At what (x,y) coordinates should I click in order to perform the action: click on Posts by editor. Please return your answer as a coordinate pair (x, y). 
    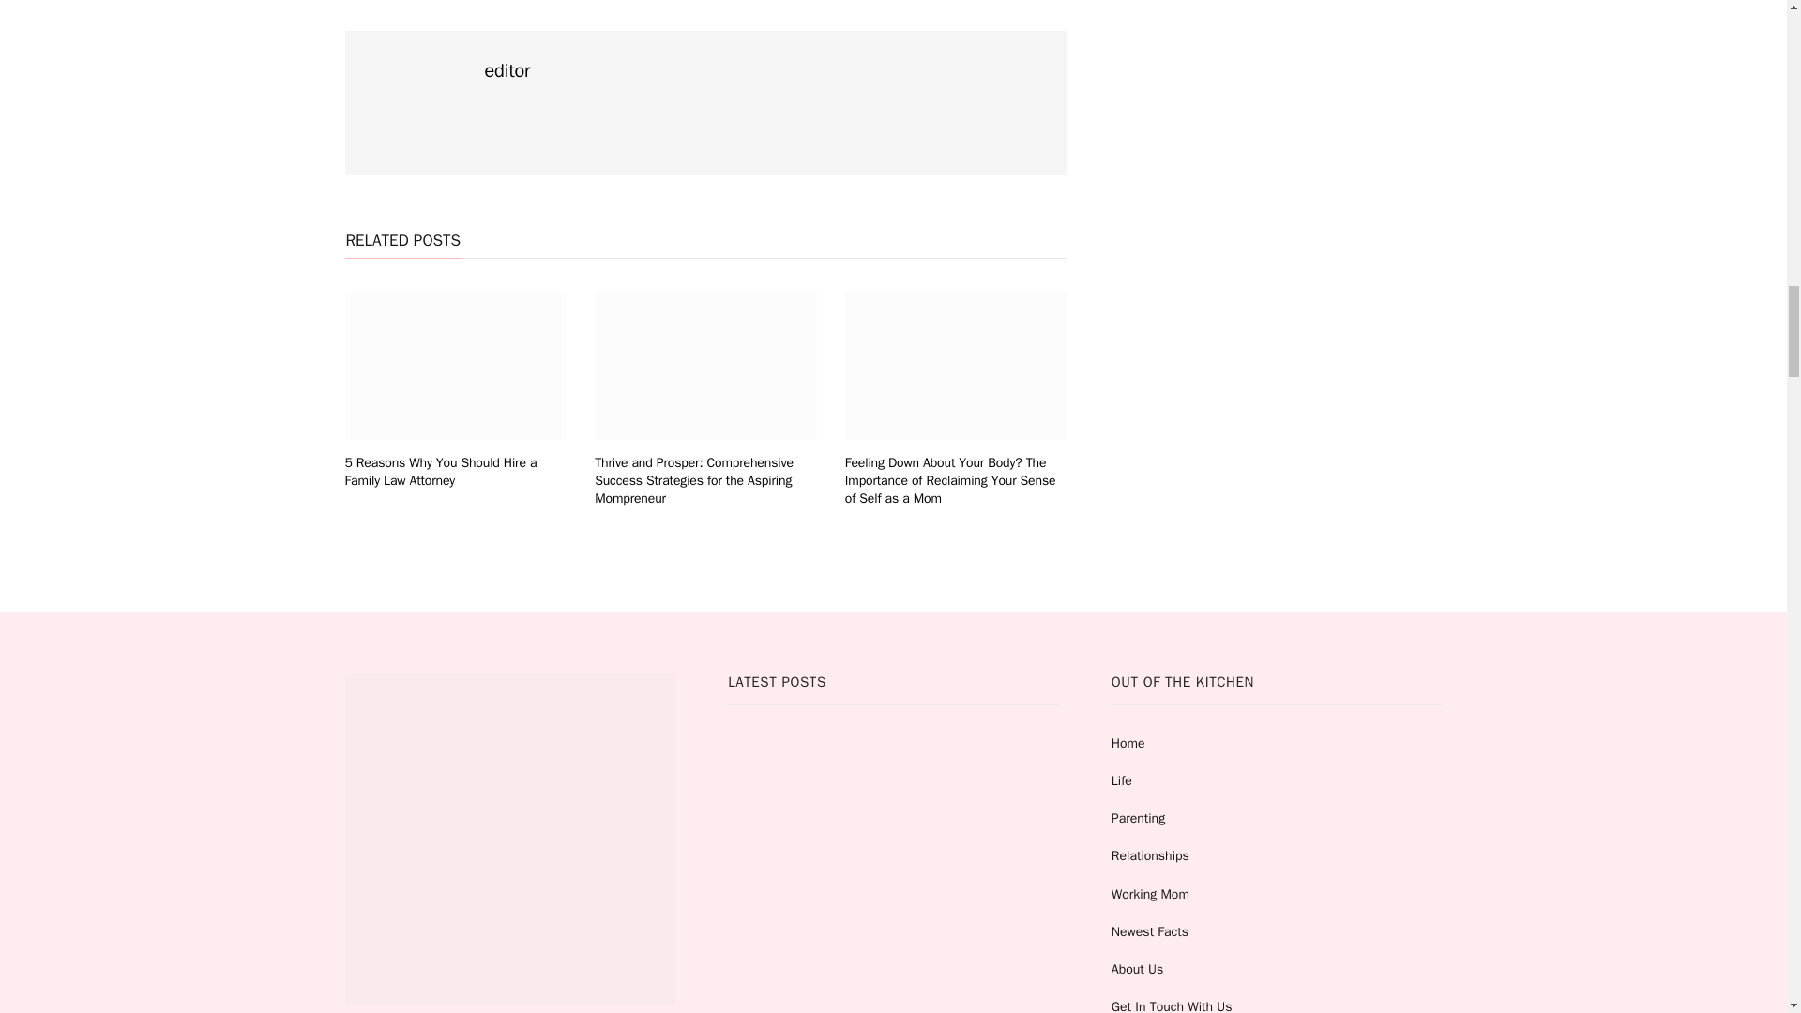
    Looking at the image, I should click on (507, 70).